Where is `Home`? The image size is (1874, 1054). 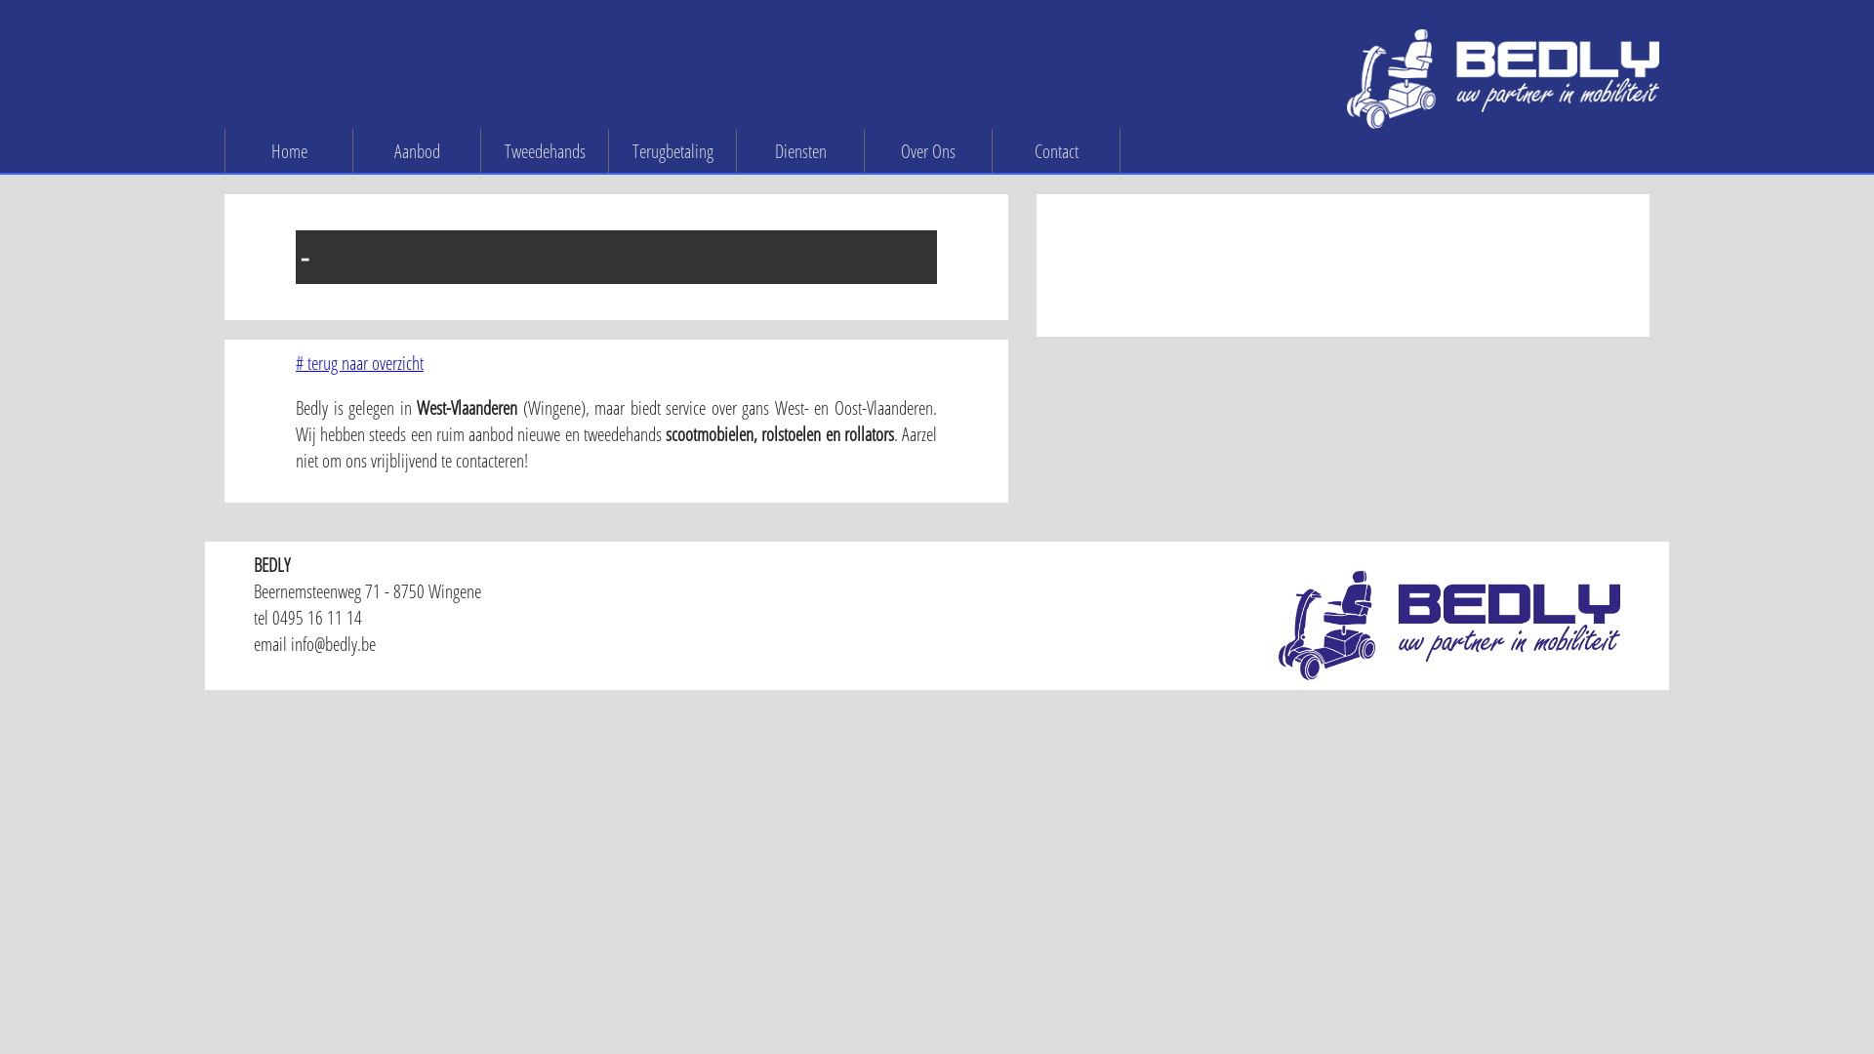
Home is located at coordinates (289, 150).